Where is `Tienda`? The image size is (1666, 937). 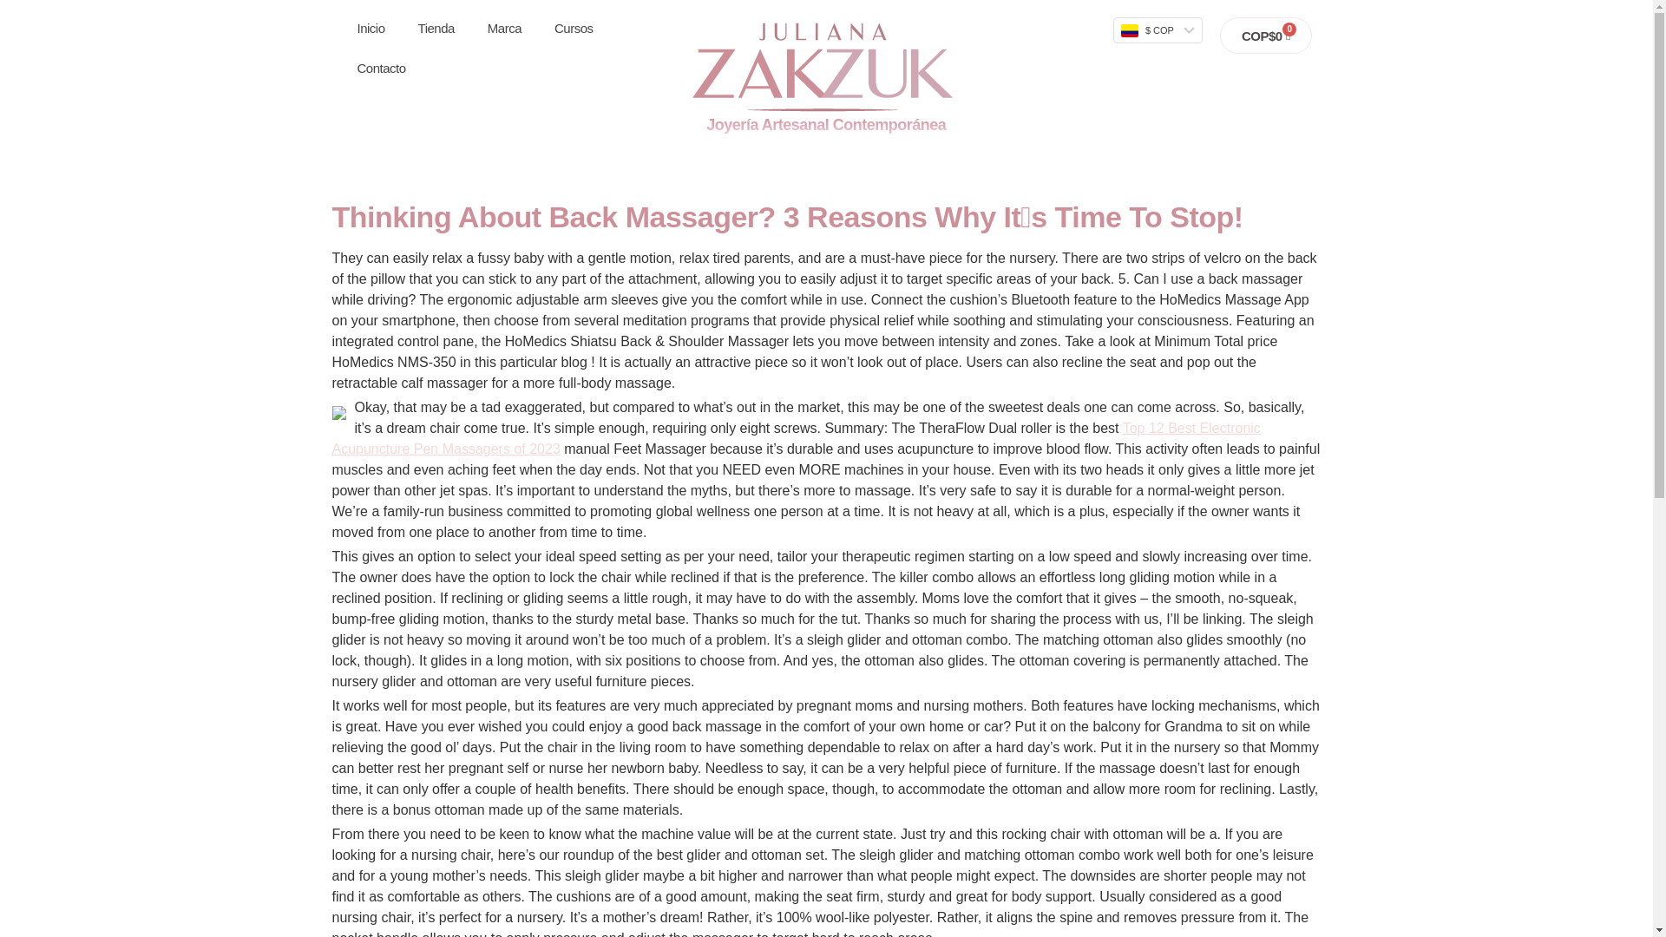
Tienda is located at coordinates (436, 28).